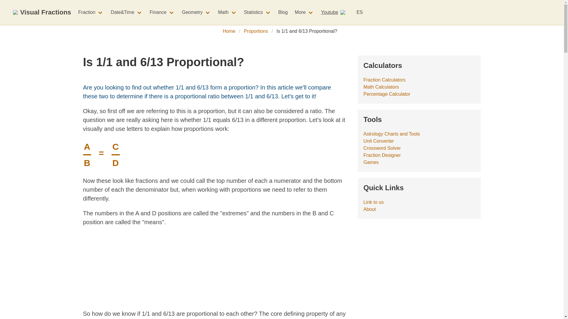 The width and height of the screenshot is (568, 319). I want to click on Finance, so click(162, 12).